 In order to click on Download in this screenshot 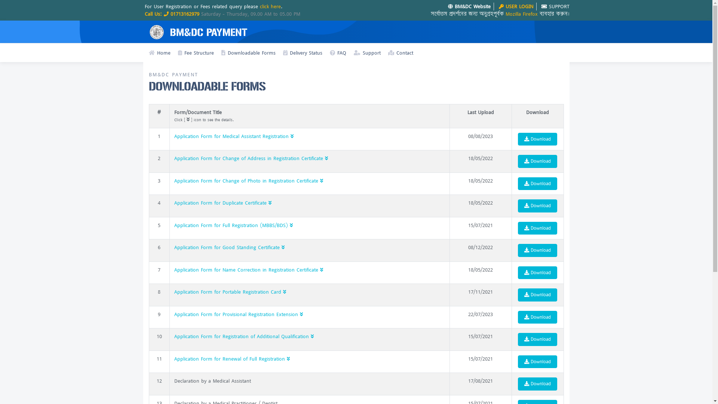, I will do `click(538, 184)`.